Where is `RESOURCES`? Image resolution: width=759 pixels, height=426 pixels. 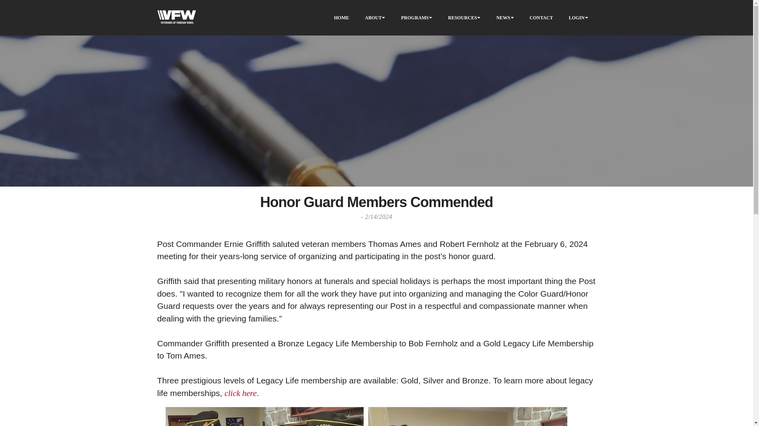
RESOURCES is located at coordinates (462, 17).